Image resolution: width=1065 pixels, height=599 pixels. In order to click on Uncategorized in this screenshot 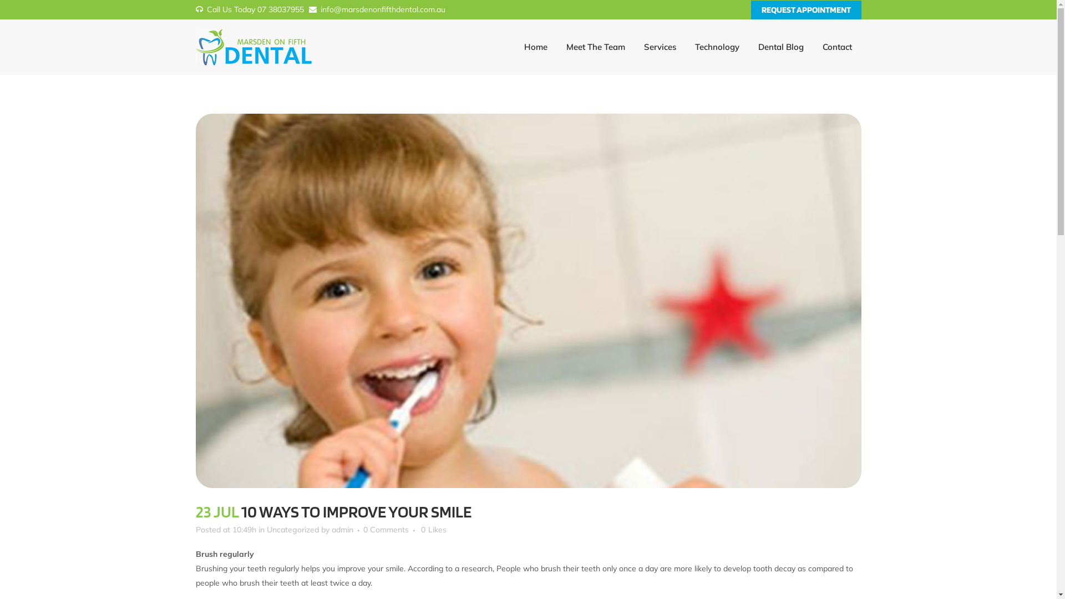, I will do `click(292, 530)`.